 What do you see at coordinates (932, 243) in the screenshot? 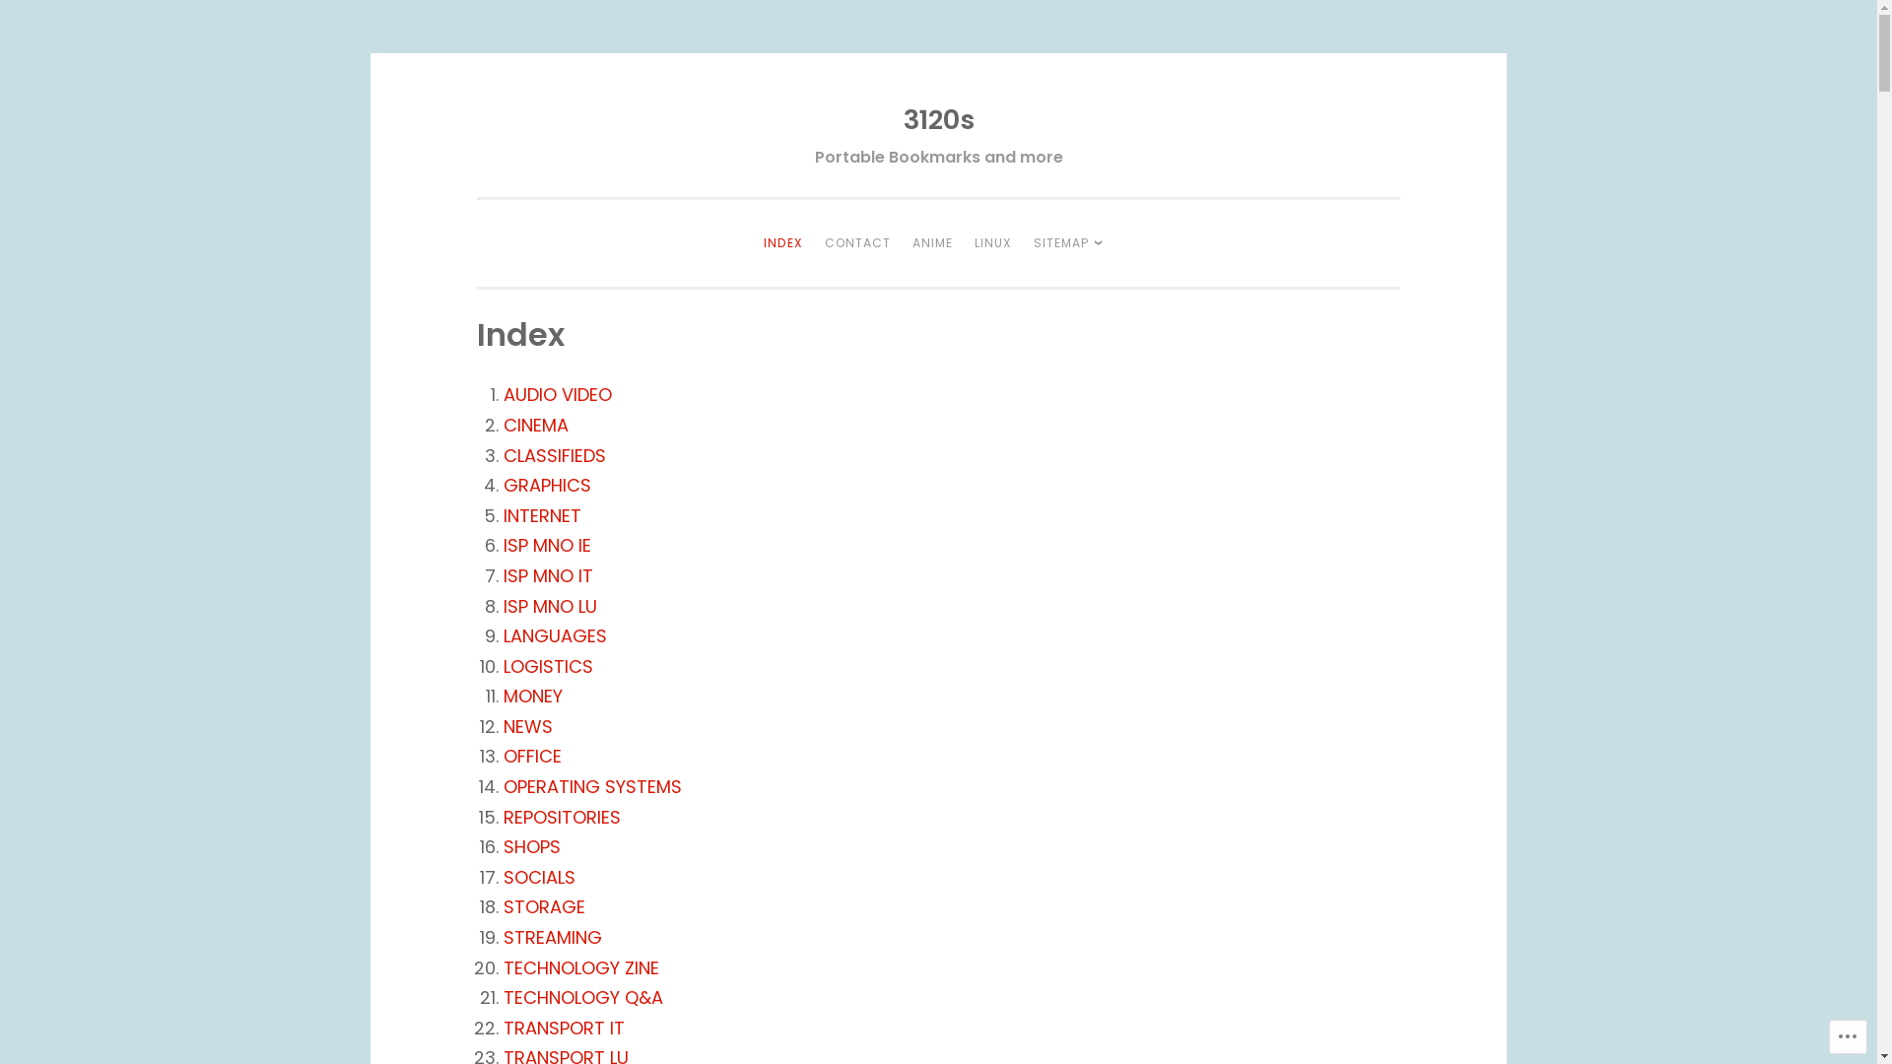
I see `ANIME` at bounding box center [932, 243].